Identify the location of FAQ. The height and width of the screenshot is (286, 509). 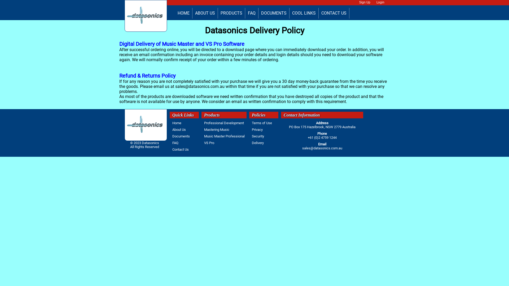
(252, 13).